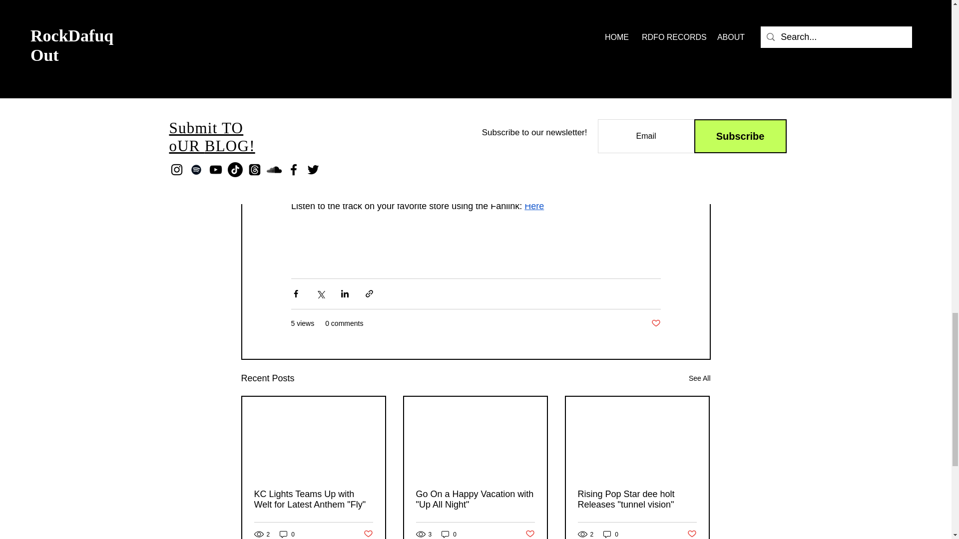 The image size is (959, 539). Describe the element at coordinates (699, 378) in the screenshot. I see `See All` at that location.